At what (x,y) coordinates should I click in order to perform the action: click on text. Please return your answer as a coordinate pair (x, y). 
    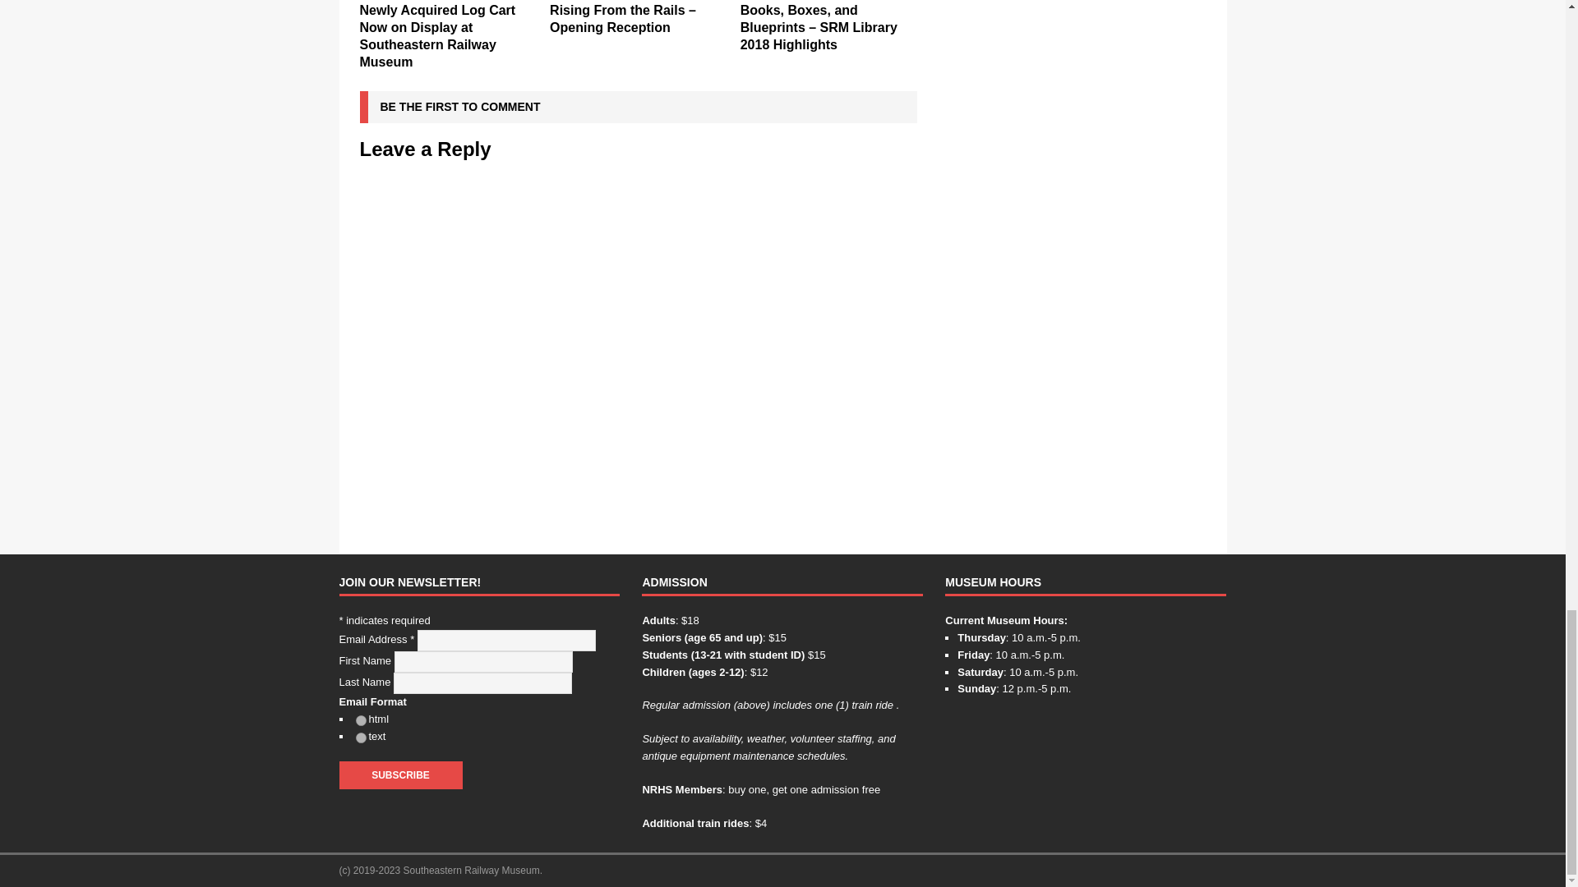
    Looking at the image, I should click on (360, 738).